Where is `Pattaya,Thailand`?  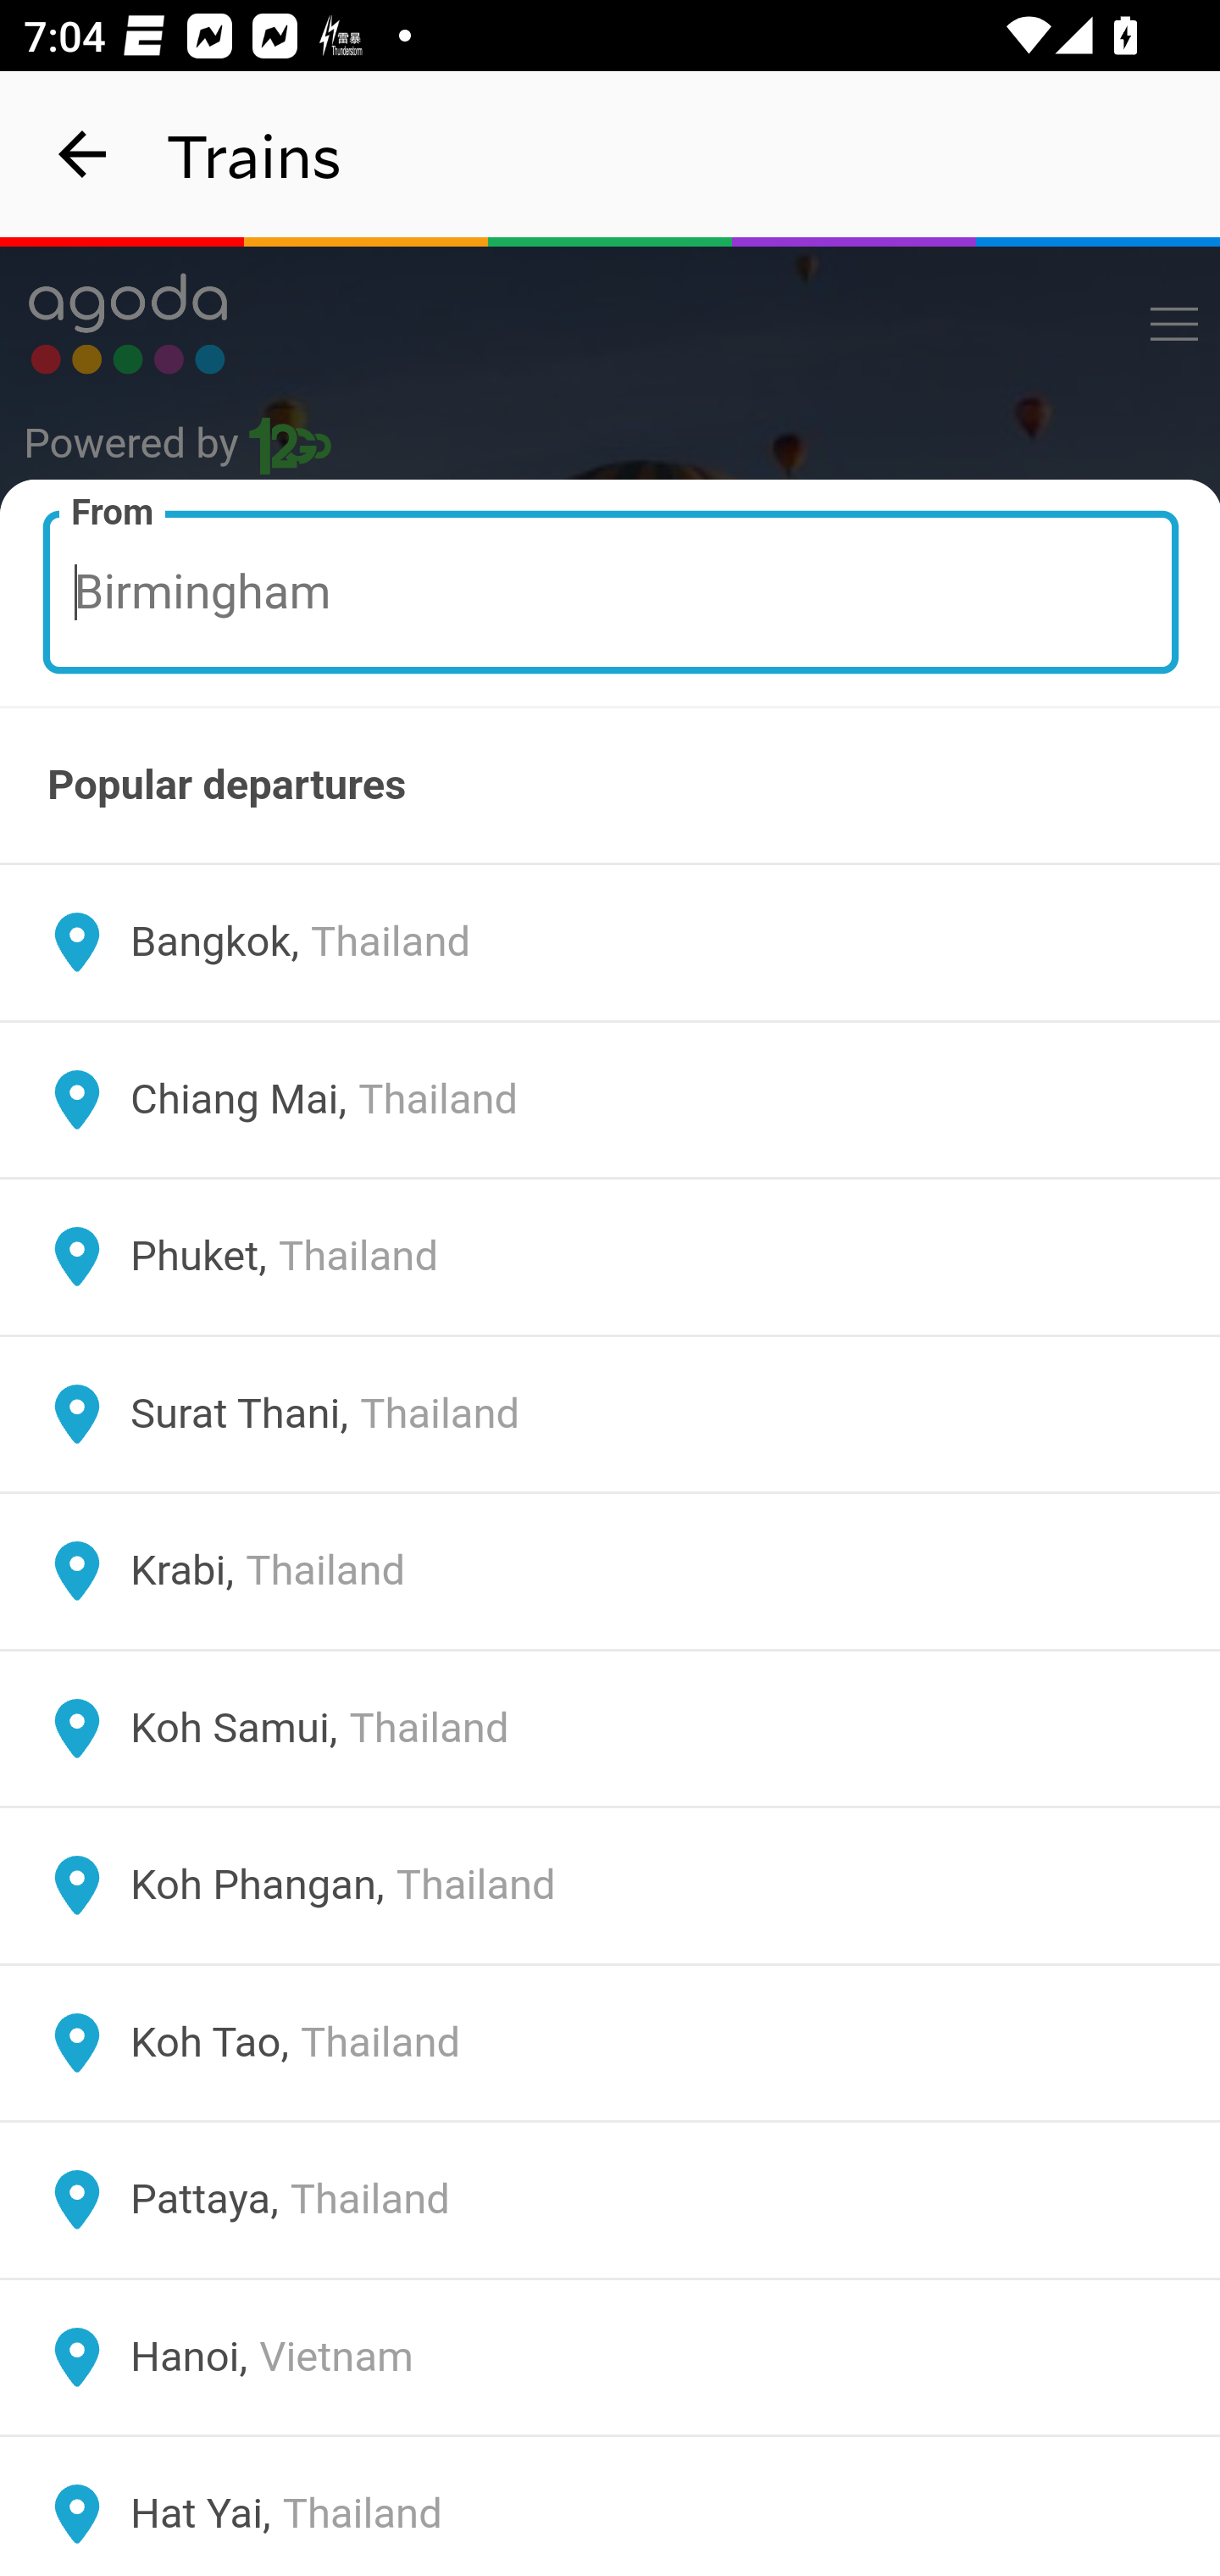
Pattaya,Thailand is located at coordinates (610, 2201).